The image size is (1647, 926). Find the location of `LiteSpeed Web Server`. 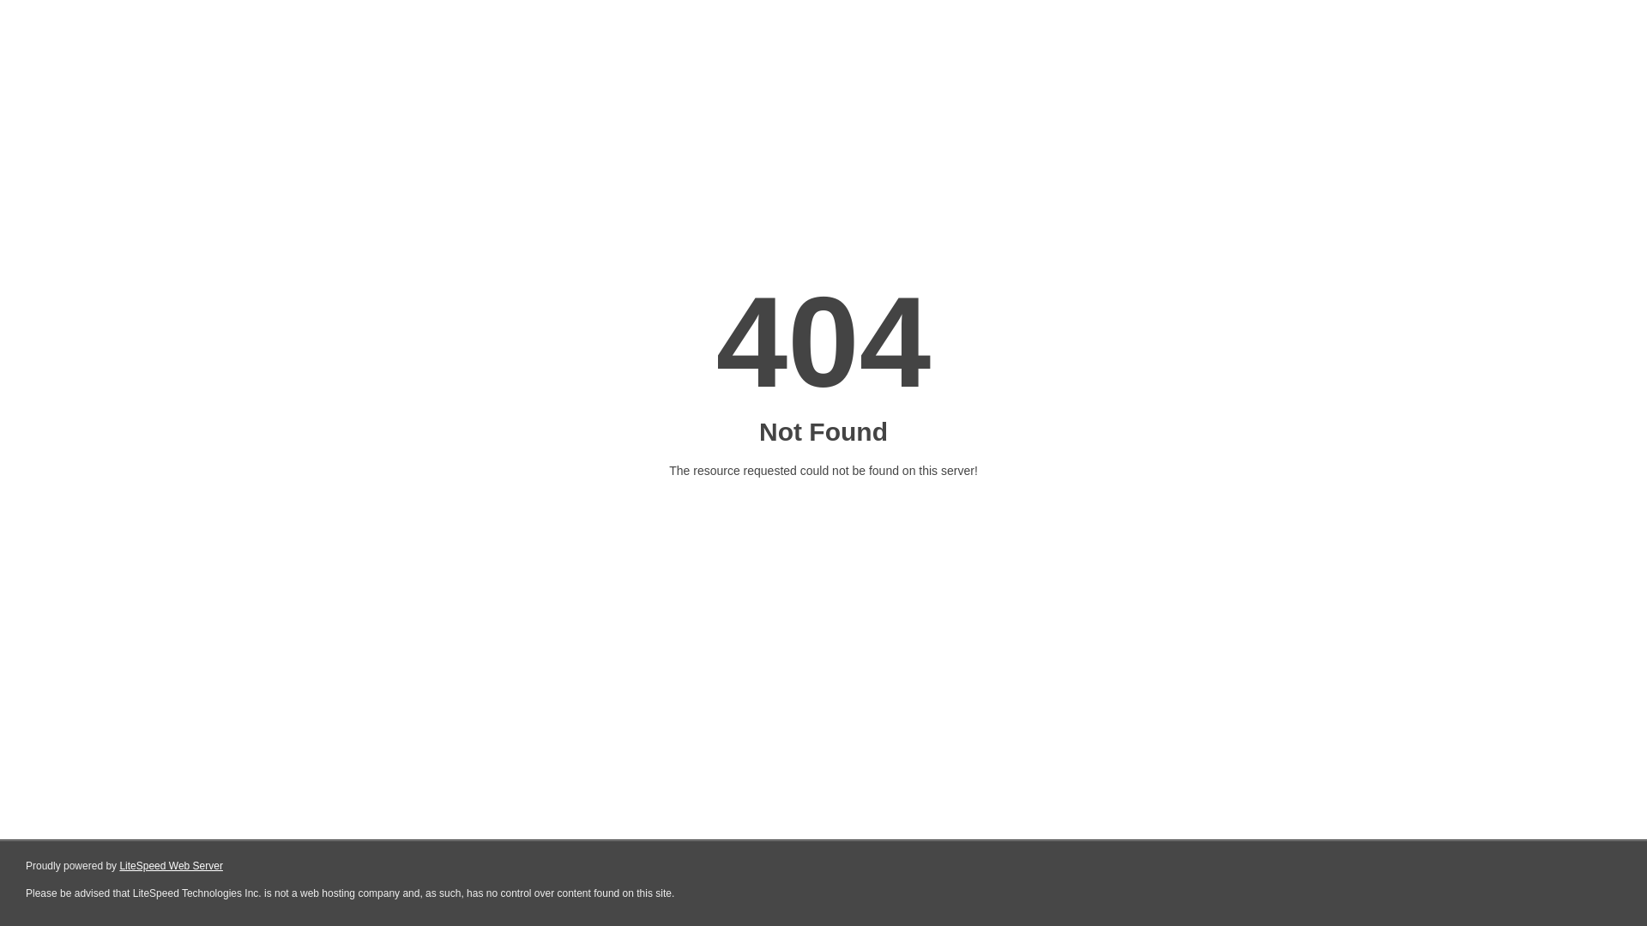

LiteSpeed Web Server is located at coordinates (172, 866).